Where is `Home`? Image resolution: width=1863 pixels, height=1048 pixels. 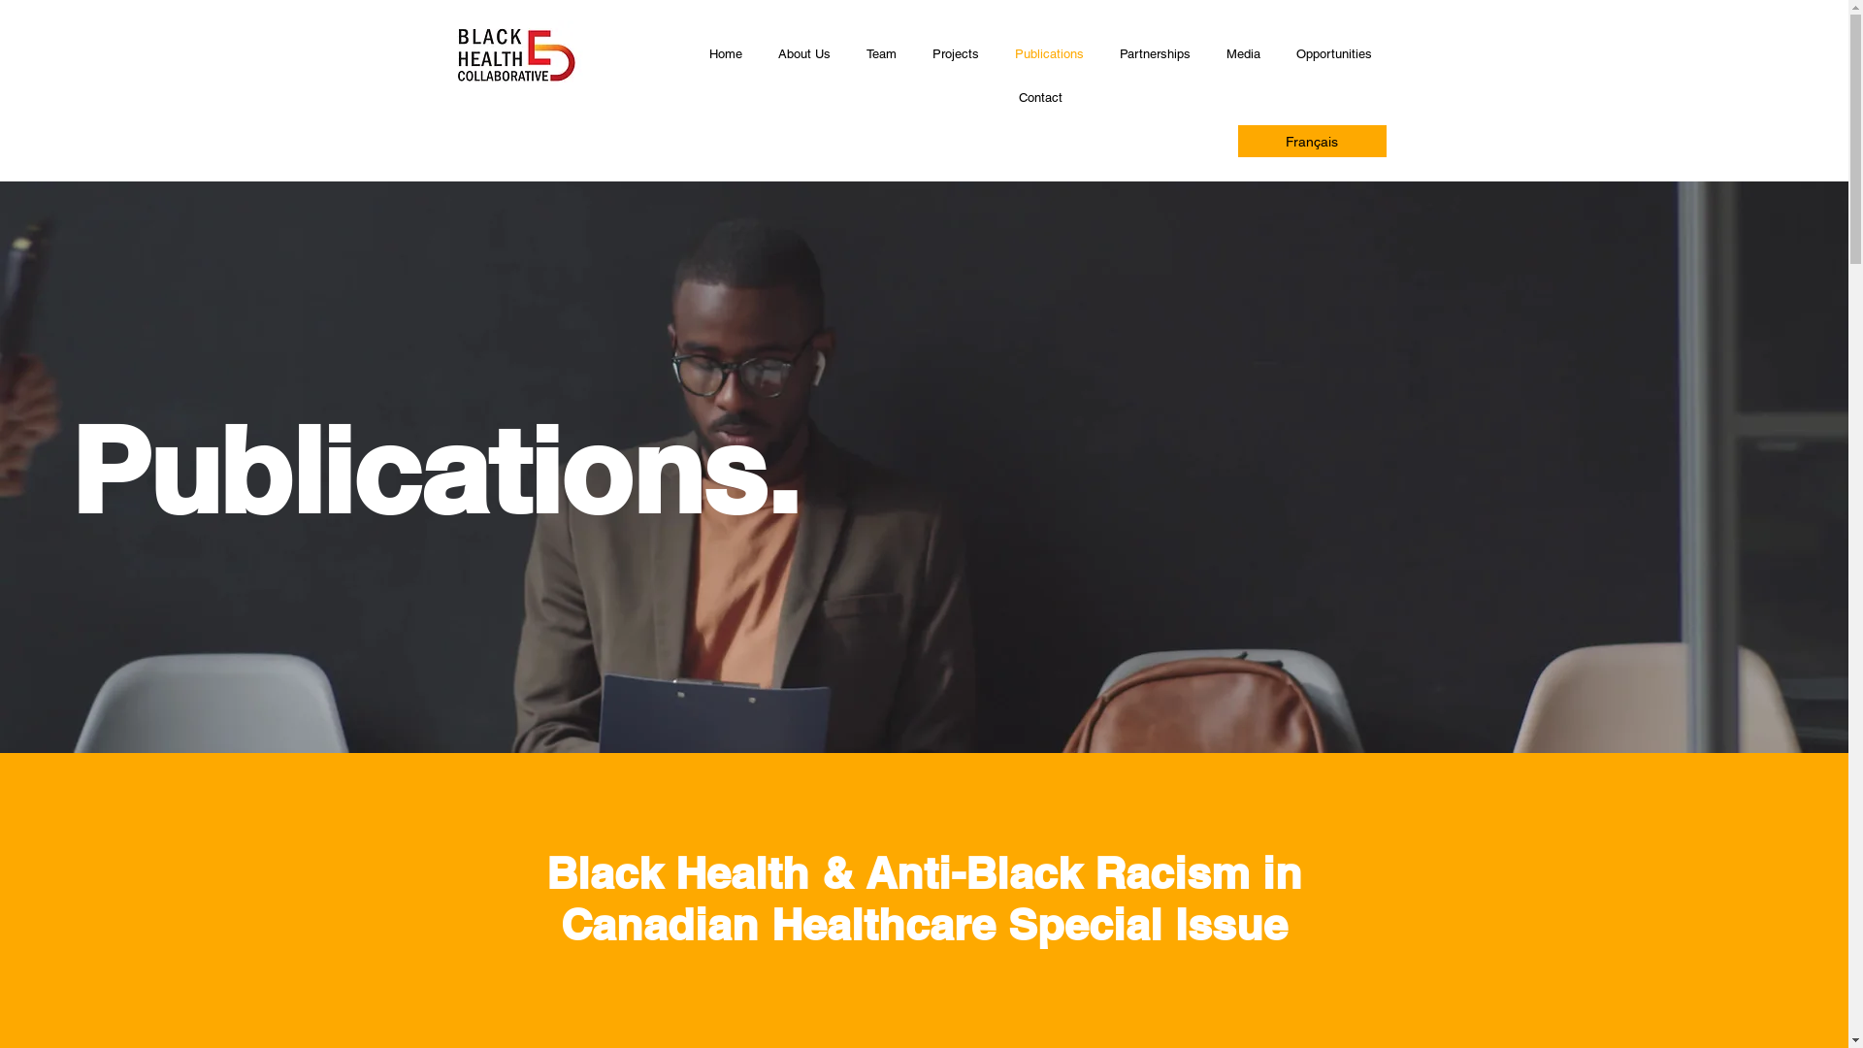 Home is located at coordinates (726, 54).